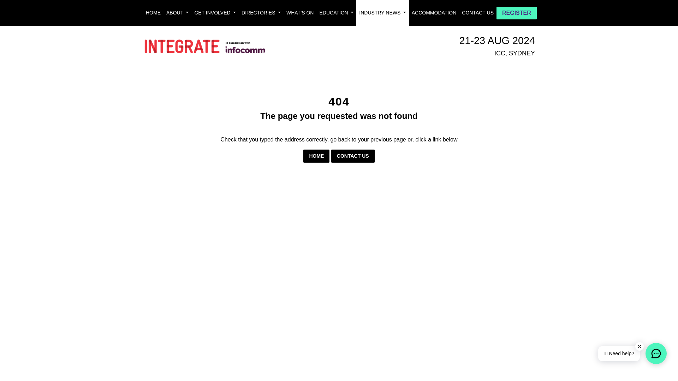 The height and width of the screenshot is (381, 678). What do you see at coordinates (215, 13) in the screenshot?
I see `GET INVOLVED` at bounding box center [215, 13].